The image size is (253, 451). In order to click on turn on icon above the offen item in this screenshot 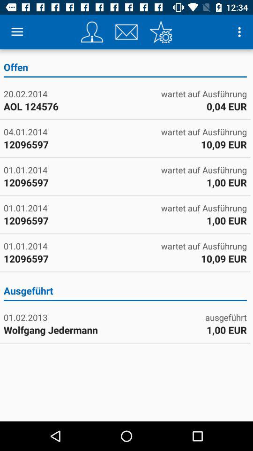, I will do `click(161, 32)`.